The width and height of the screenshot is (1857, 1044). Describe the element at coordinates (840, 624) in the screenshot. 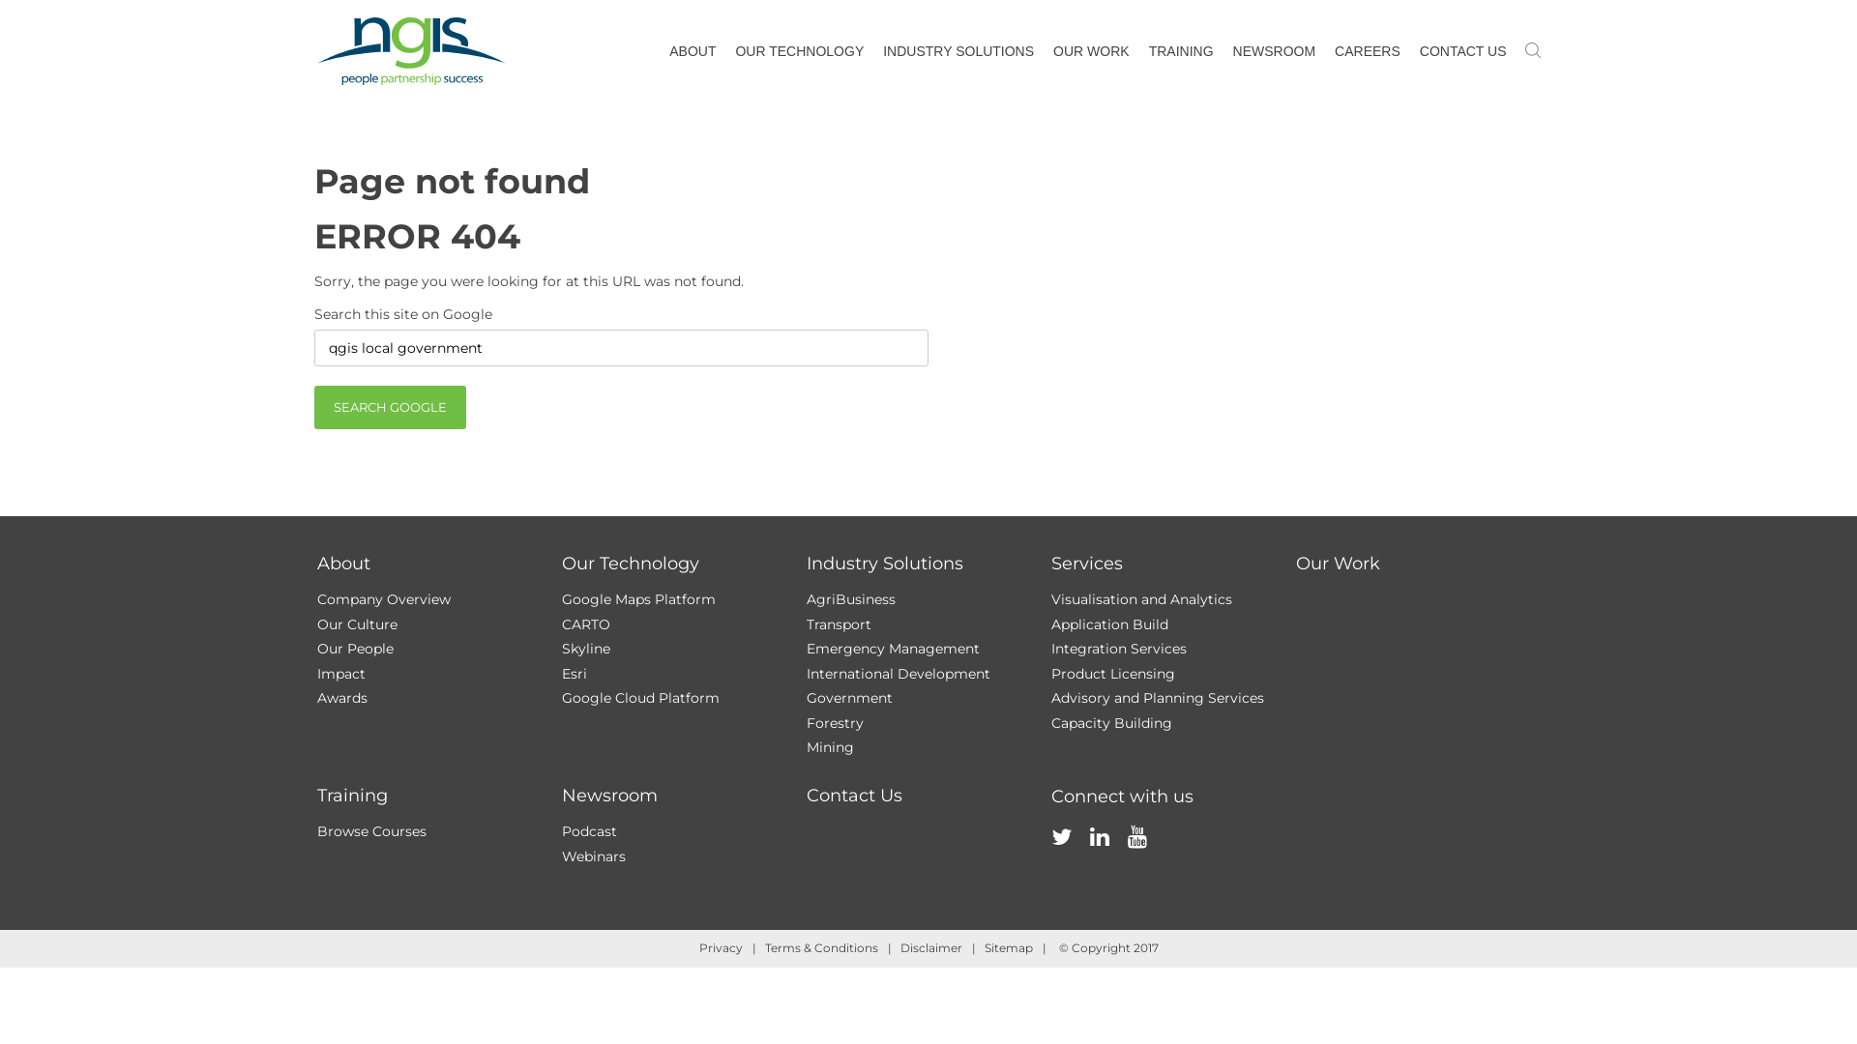

I see `Transport` at that location.